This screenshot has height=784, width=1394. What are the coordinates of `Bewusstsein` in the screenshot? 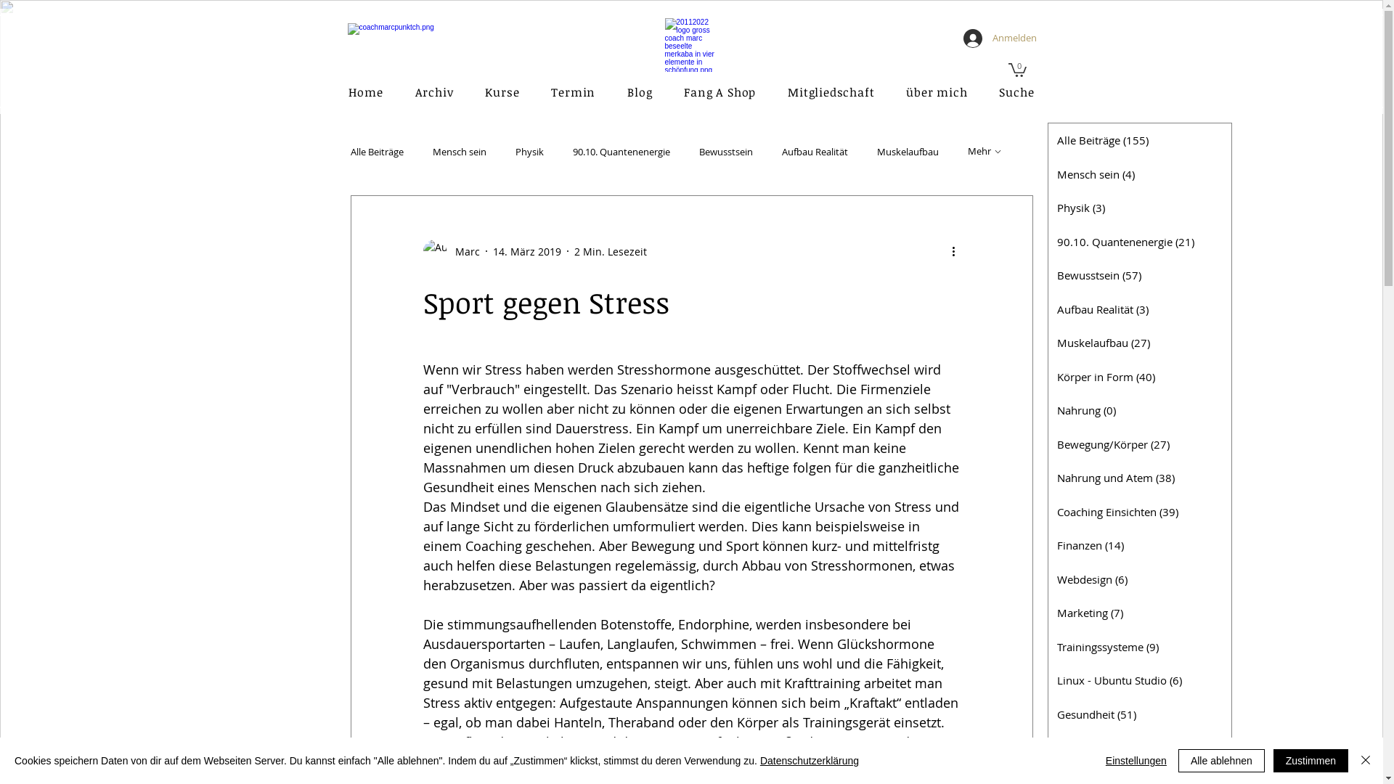 It's located at (725, 152).